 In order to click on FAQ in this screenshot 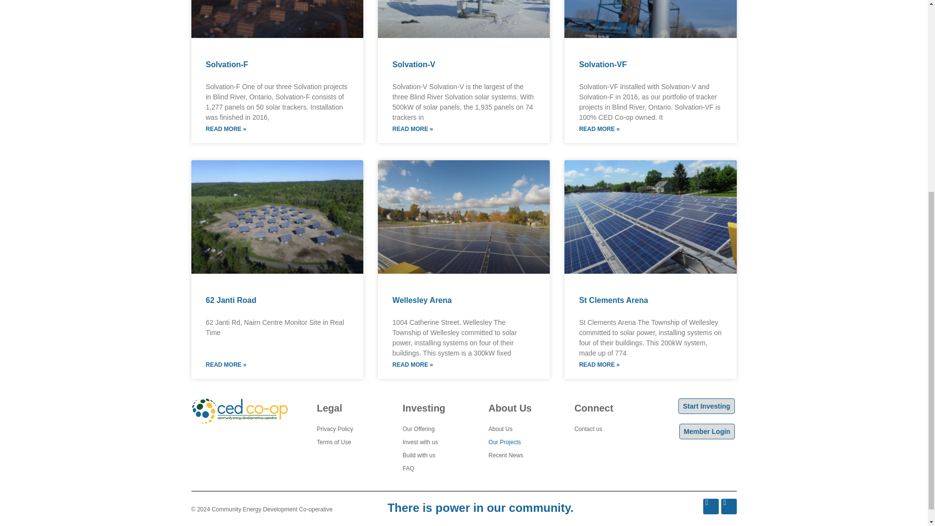, I will do `click(430, 469)`.